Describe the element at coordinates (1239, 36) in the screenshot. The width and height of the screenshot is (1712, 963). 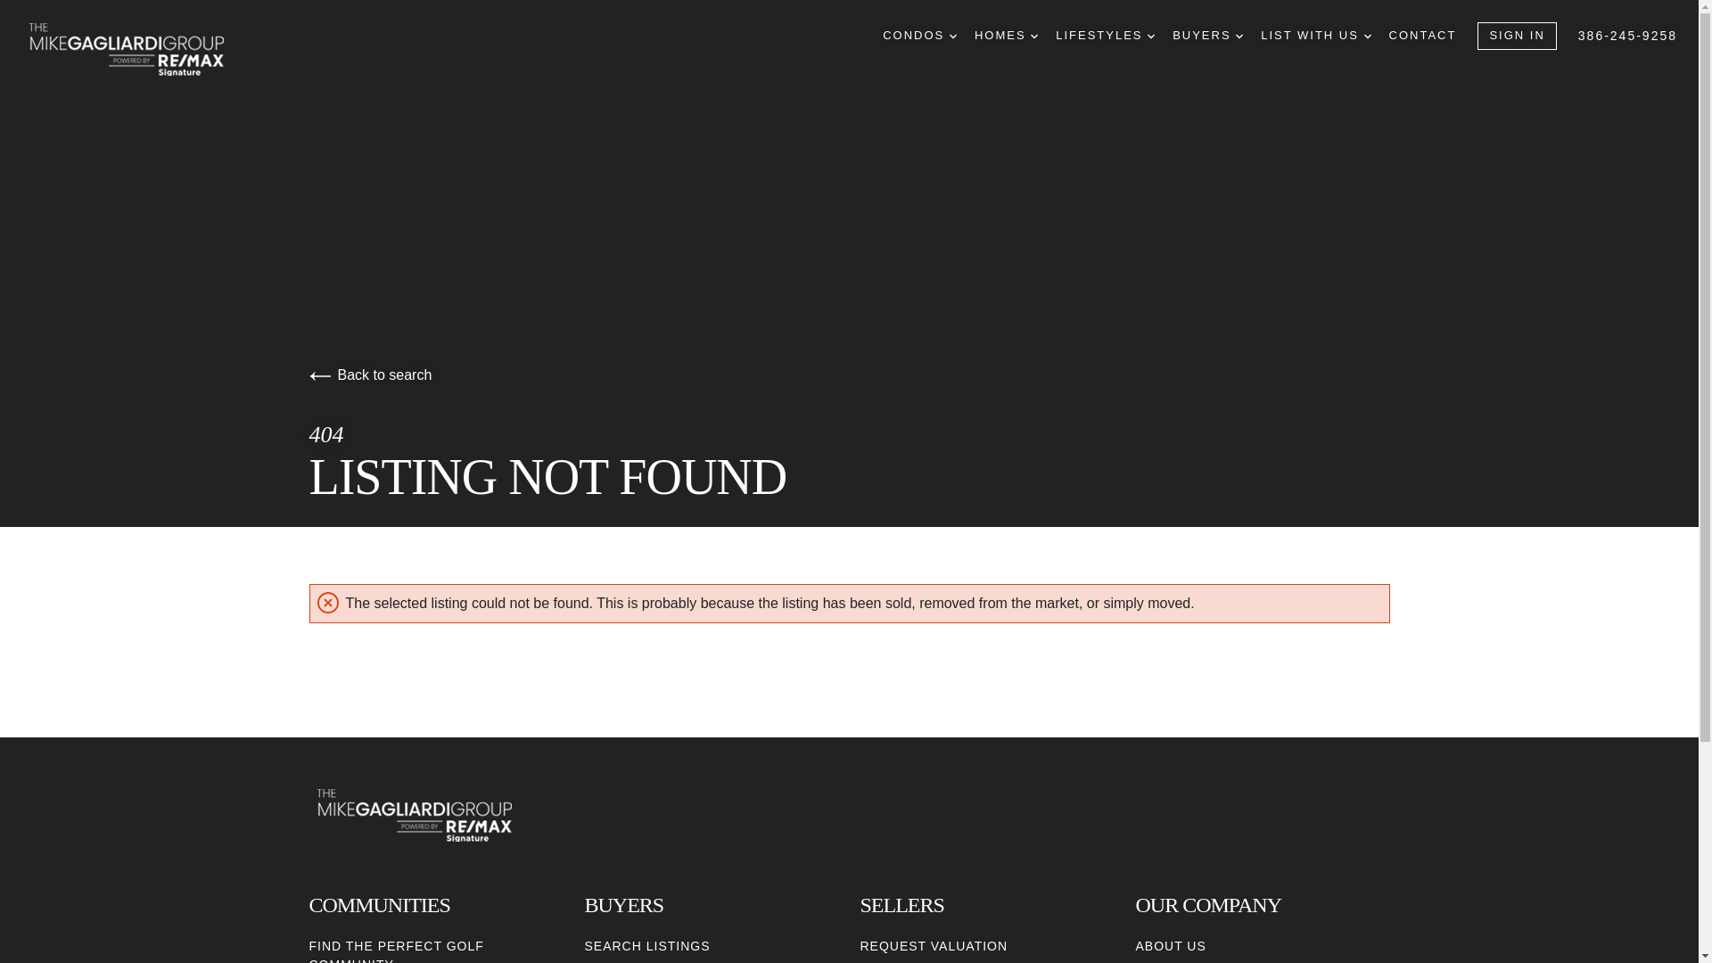
I see `DROPDOWN ARROW` at that location.